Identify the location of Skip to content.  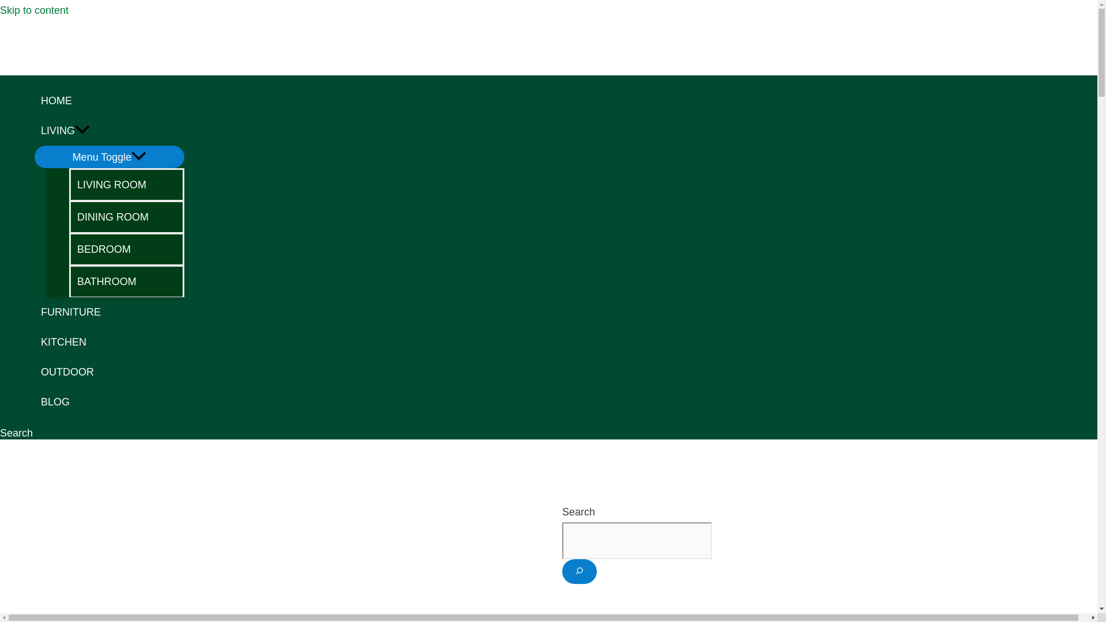
(35, 10).